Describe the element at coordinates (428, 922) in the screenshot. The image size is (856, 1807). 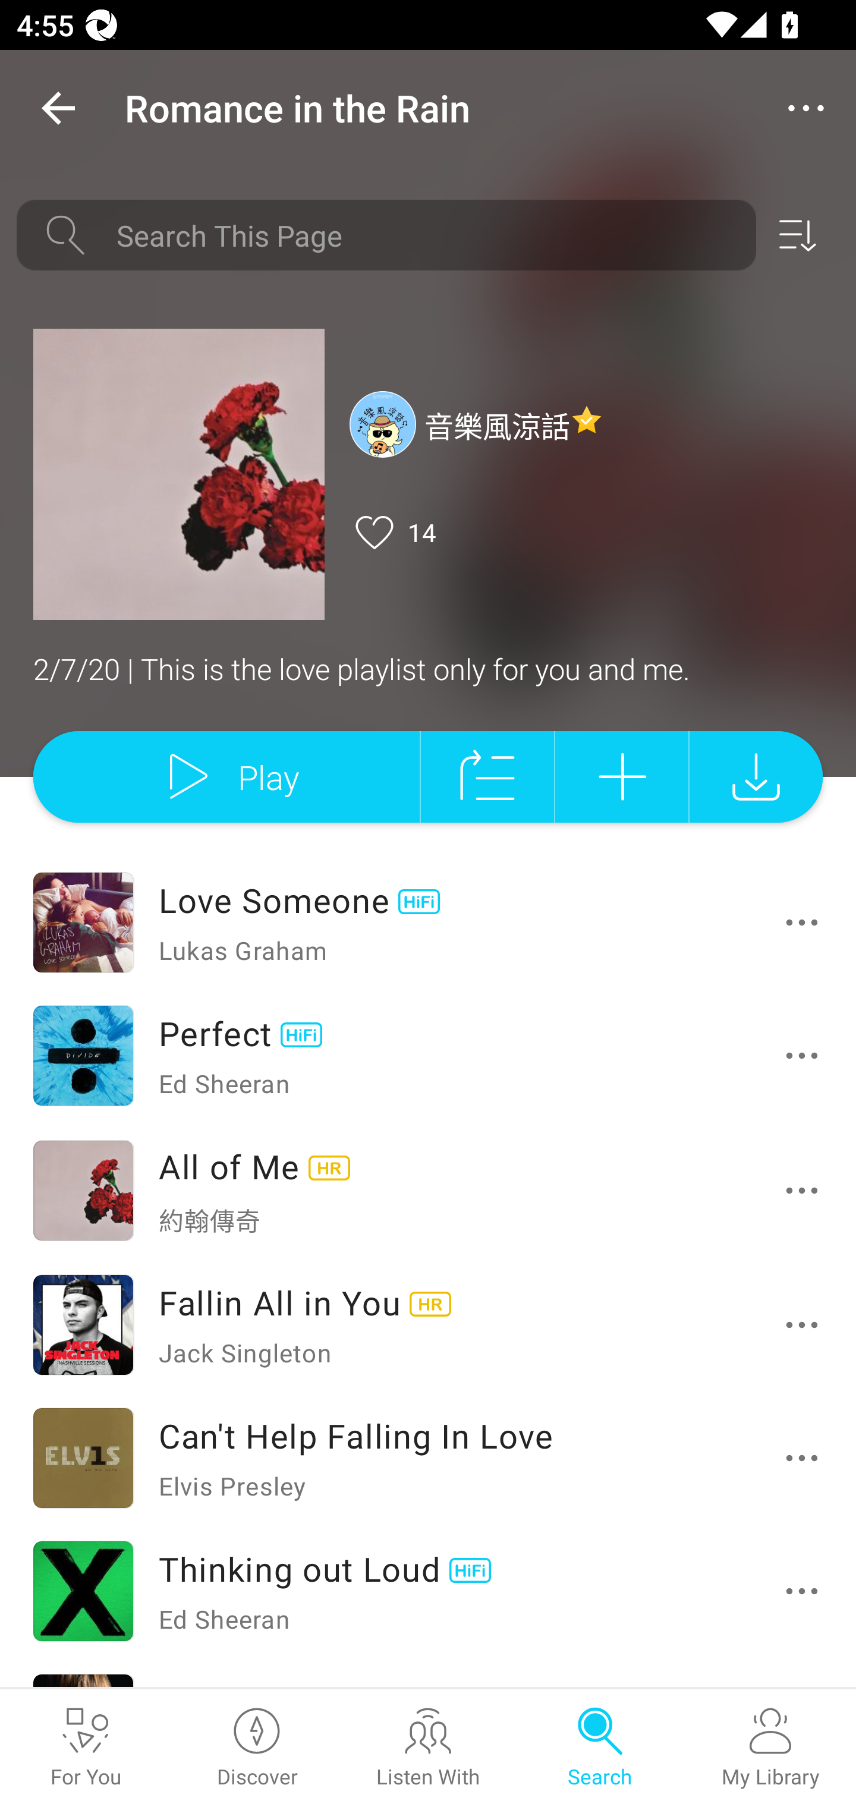
I see `Love Someone Lukas Graham 更多操作選項` at that location.